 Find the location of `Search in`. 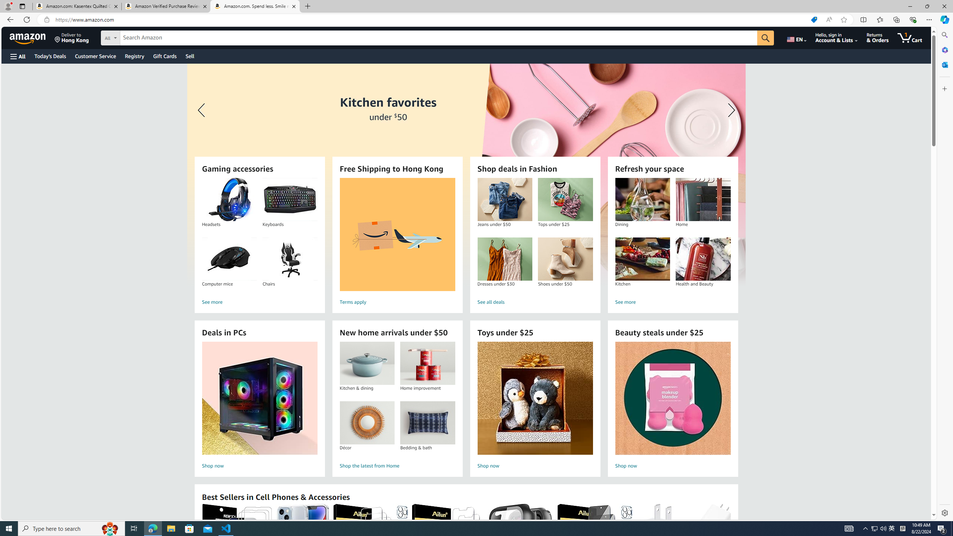

Search in is located at coordinates (138, 37).